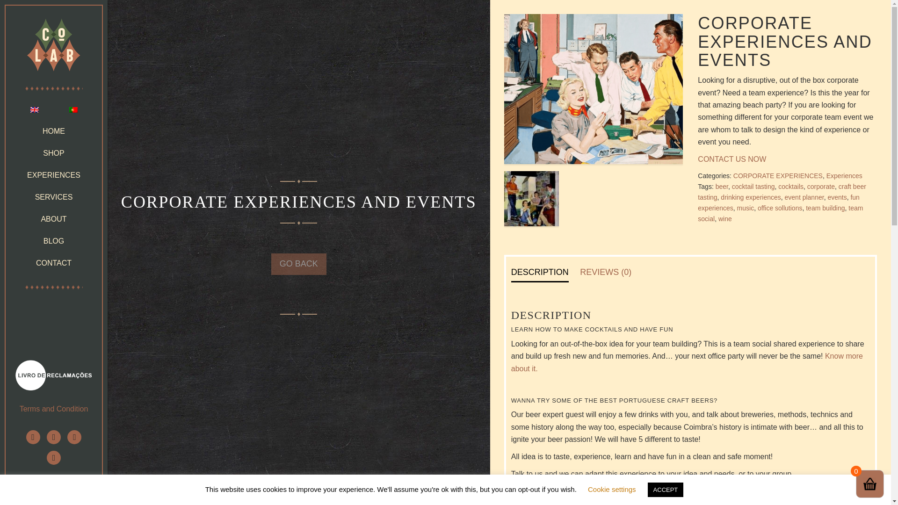  I want to click on Experiences, so click(844, 176).